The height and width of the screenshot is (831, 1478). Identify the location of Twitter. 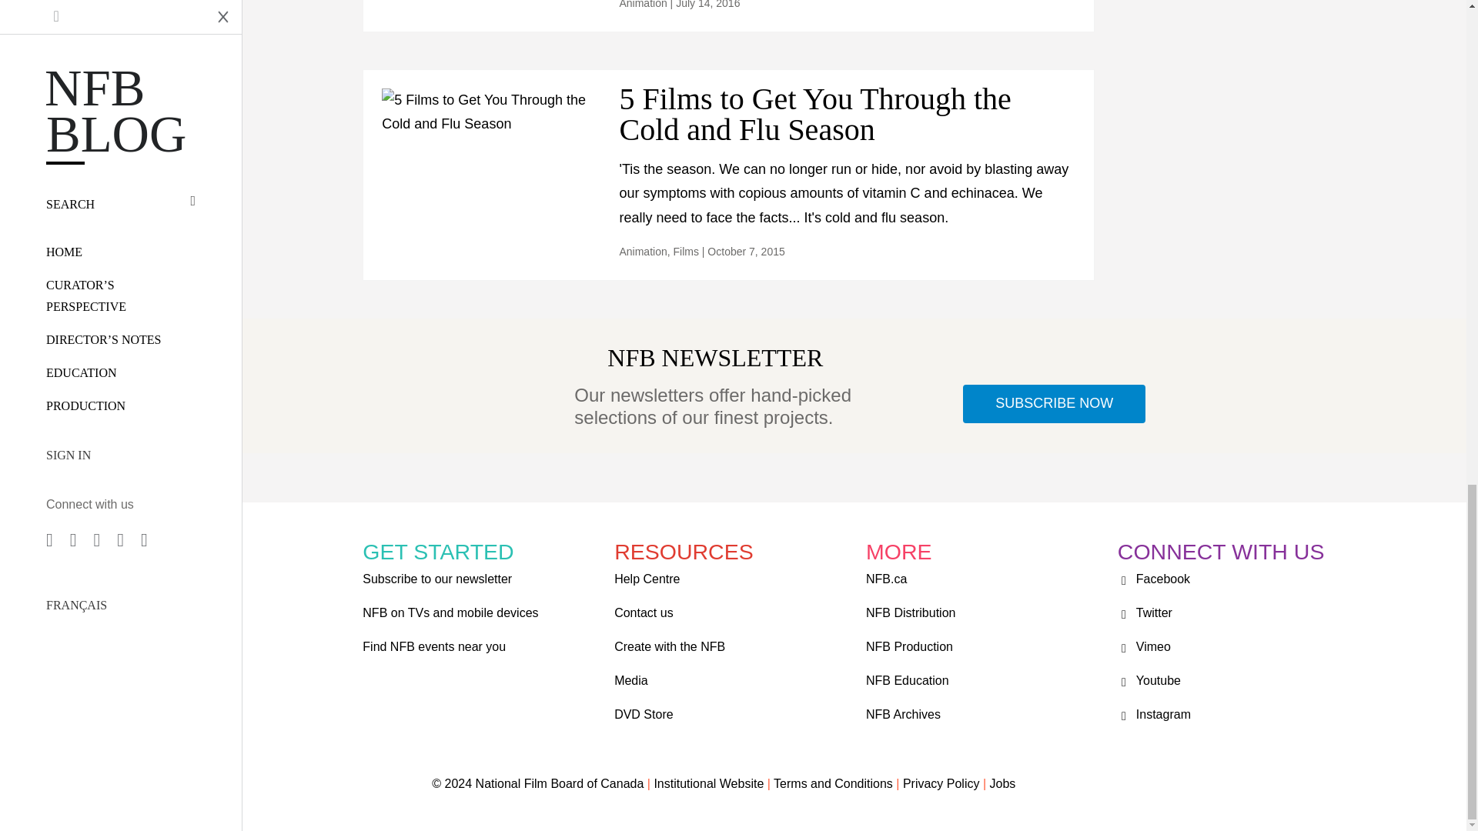
(1144, 612).